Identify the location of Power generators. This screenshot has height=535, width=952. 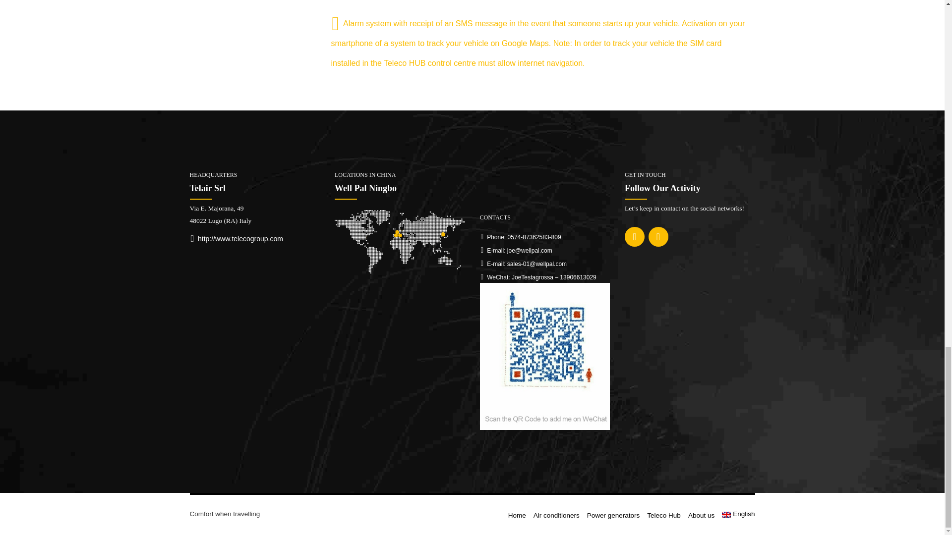
(613, 515).